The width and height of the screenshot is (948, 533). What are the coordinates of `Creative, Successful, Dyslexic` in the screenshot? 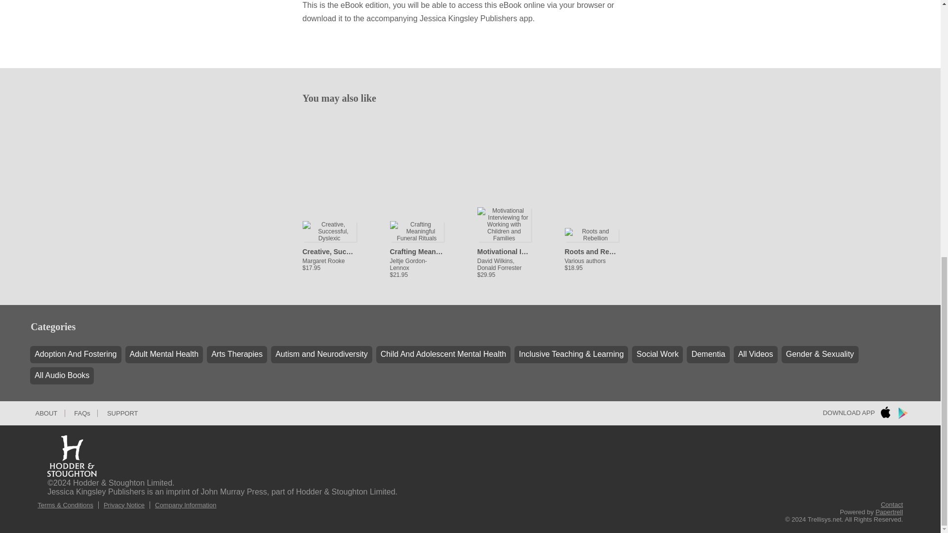 It's located at (329, 251).